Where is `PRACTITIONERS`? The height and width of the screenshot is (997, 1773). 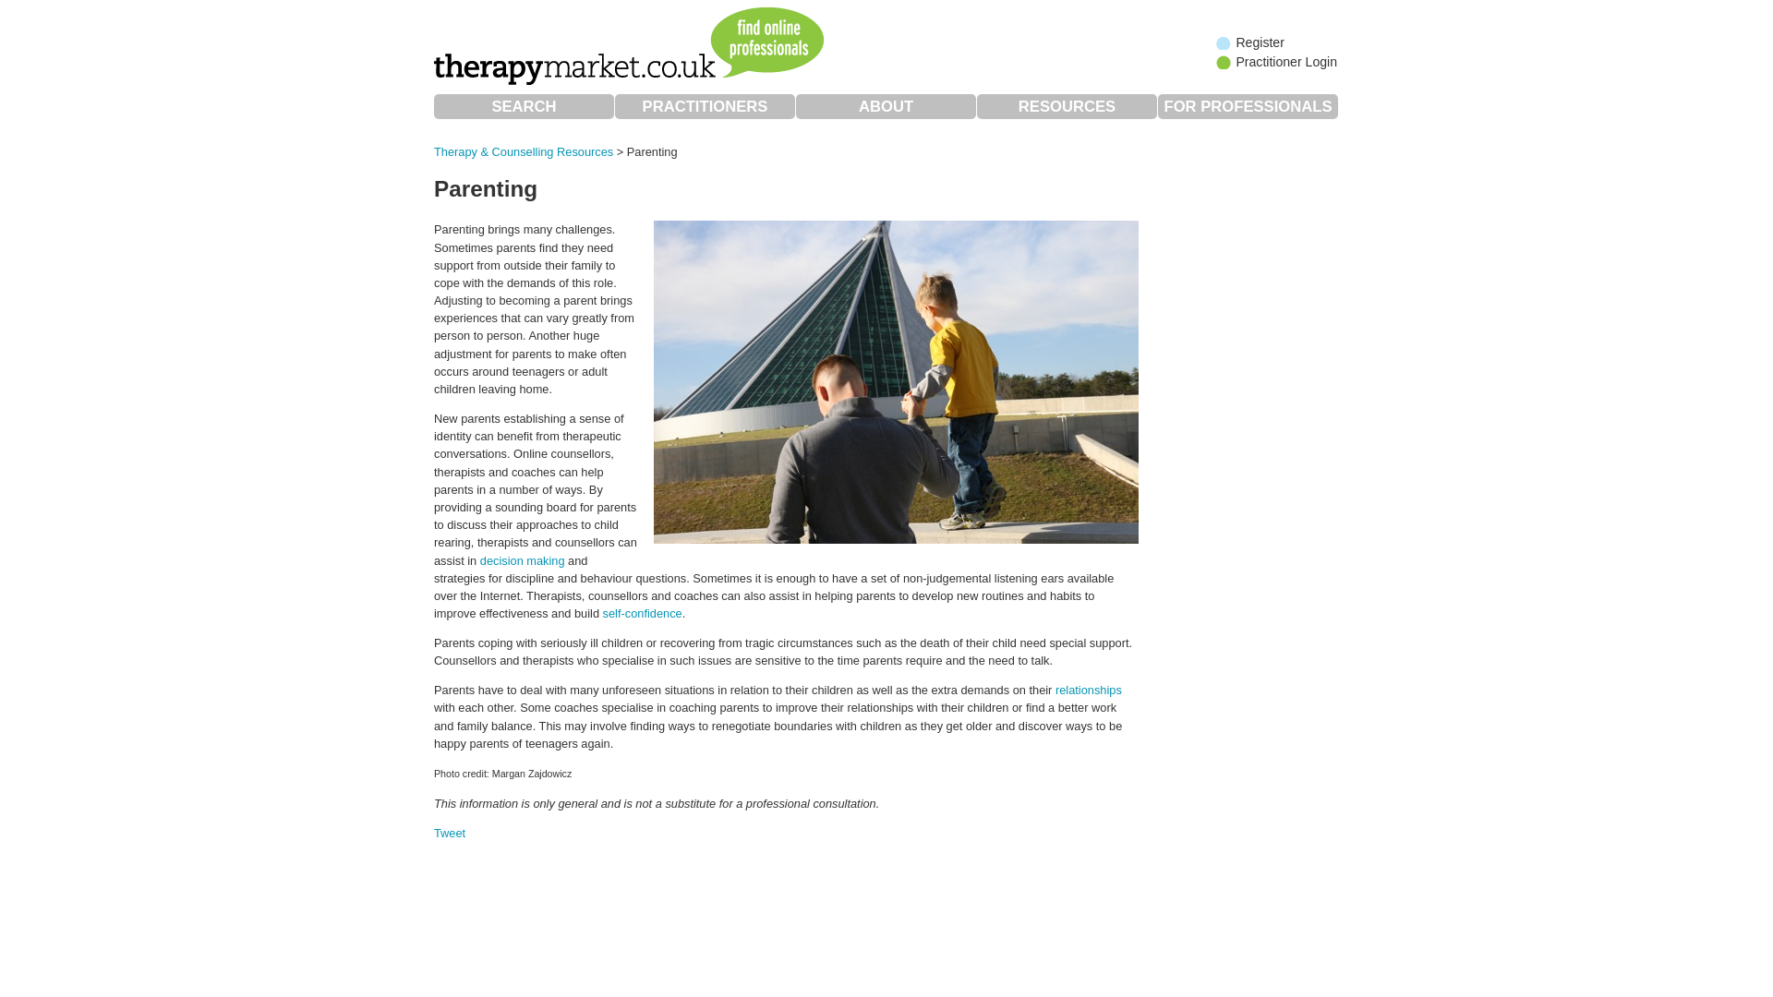
PRACTITIONERS is located at coordinates (705, 105).